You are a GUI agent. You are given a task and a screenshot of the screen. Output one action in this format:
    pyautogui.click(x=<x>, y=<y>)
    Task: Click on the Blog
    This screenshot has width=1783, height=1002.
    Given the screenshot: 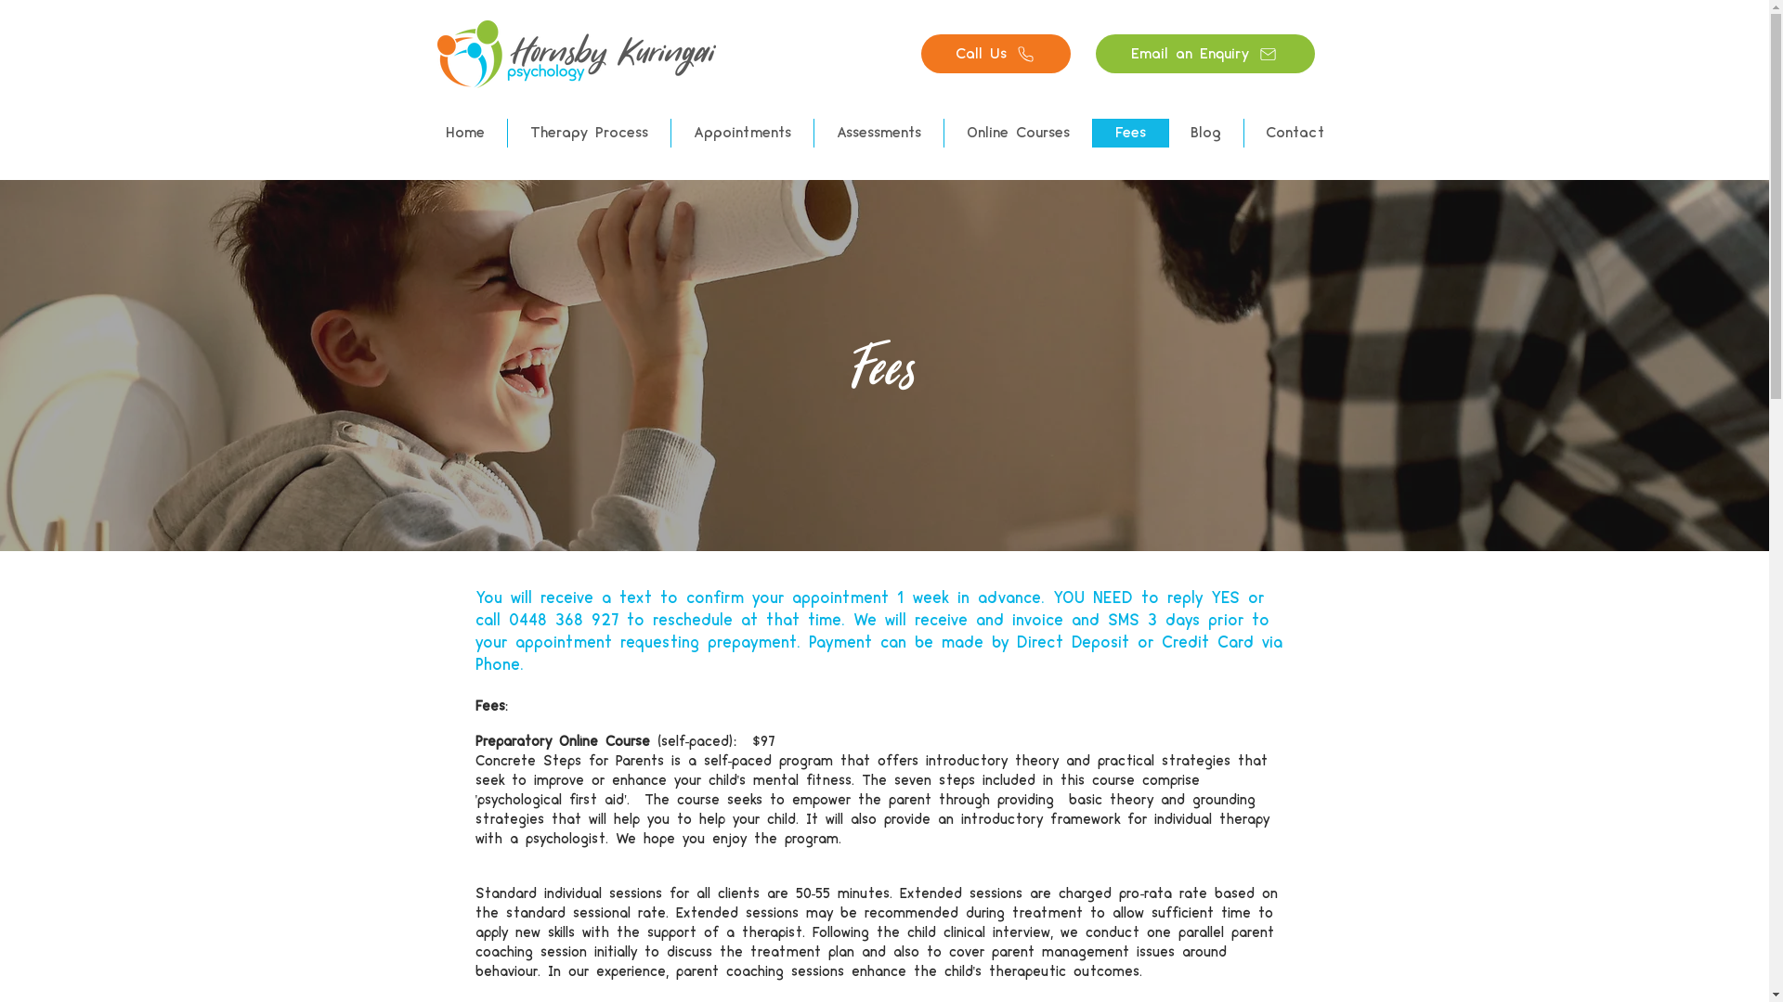 What is the action you would take?
    pyautogui.click(x=1205, y=134)
    